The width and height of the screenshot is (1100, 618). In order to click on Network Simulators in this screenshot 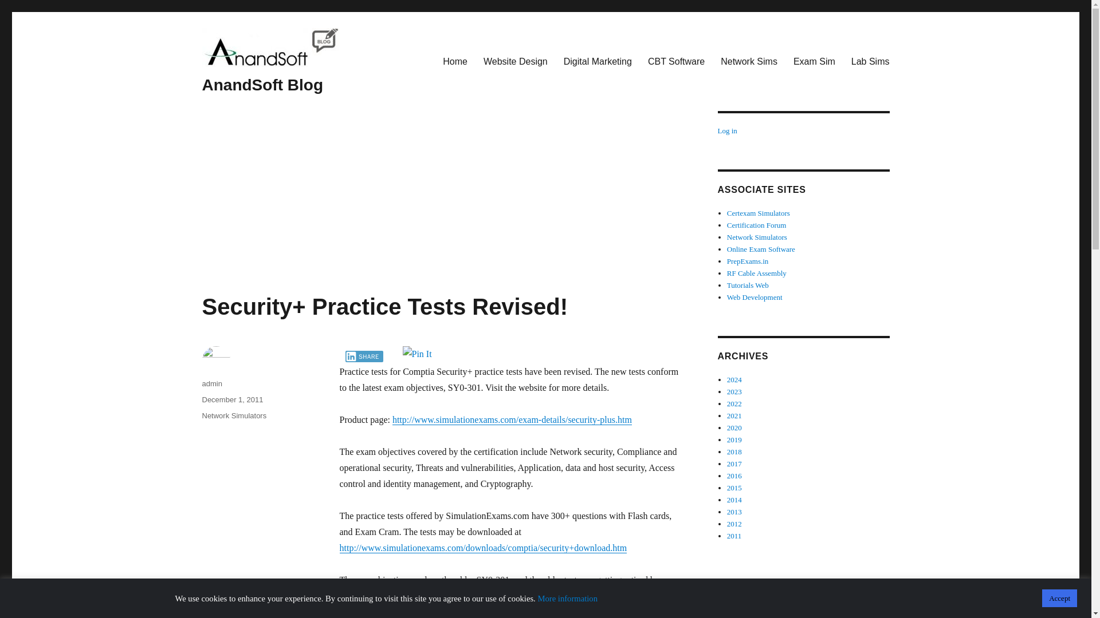, I will do `click(234, 415)`.